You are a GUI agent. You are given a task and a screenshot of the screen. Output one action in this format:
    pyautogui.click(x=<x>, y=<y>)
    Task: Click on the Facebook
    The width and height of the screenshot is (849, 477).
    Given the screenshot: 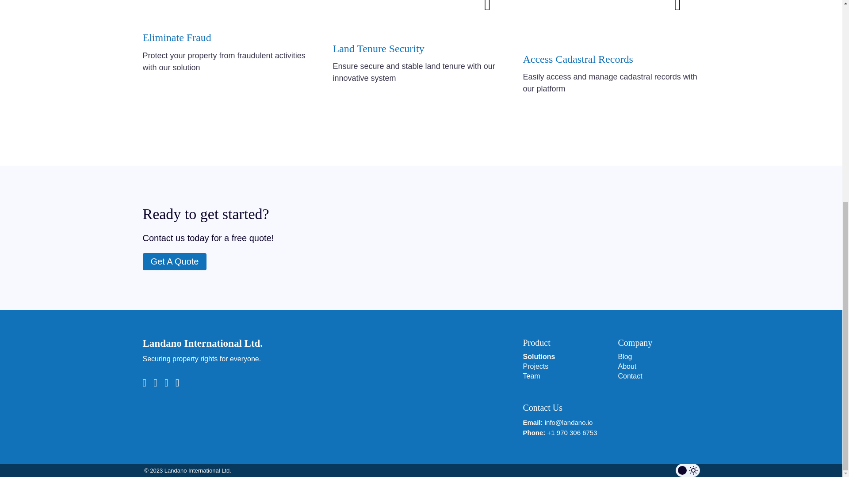 What is the action you would take?
    pyautogui.click(x=166, y=382)
    